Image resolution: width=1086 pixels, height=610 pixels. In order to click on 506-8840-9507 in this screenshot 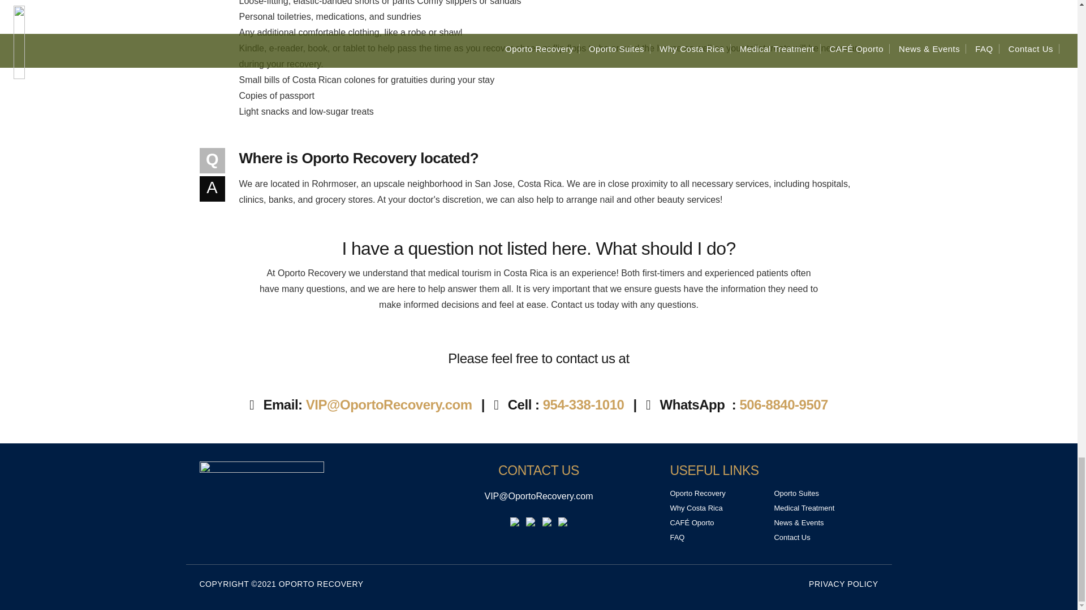, I will do `click(786, 404)`.